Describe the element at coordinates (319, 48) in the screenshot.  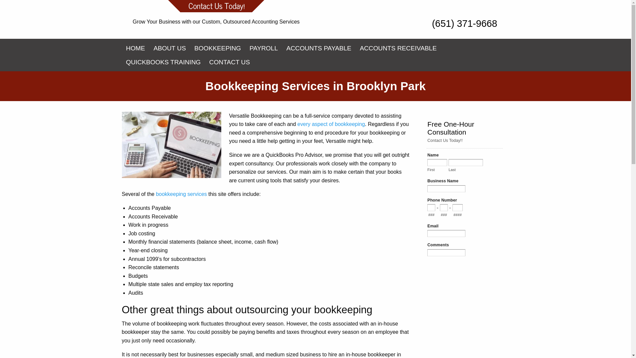
I see `ACCOUNTS PAYABLE` at that location.